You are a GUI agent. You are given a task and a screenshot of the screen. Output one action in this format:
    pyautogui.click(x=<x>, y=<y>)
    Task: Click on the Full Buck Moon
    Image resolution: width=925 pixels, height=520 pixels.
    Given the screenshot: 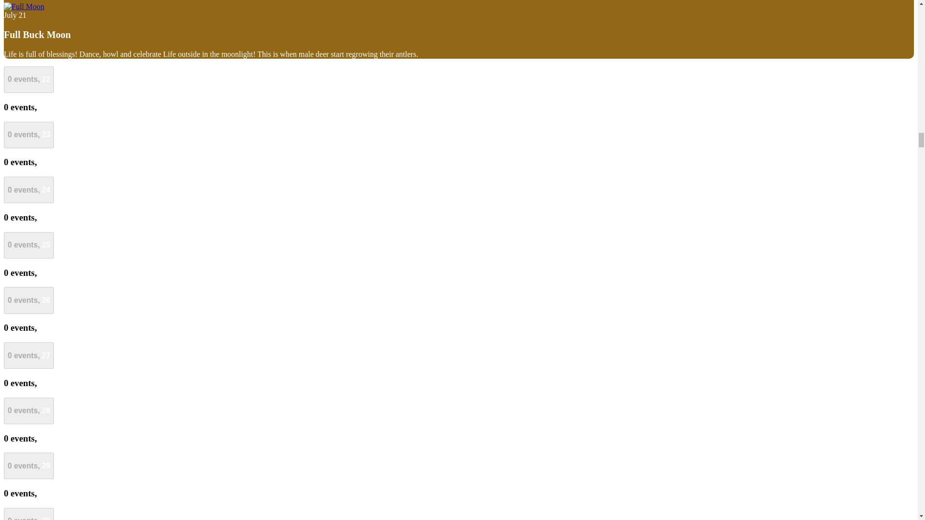 What is the action you would take?
    pyautogui.click(x=24, y=6)
    